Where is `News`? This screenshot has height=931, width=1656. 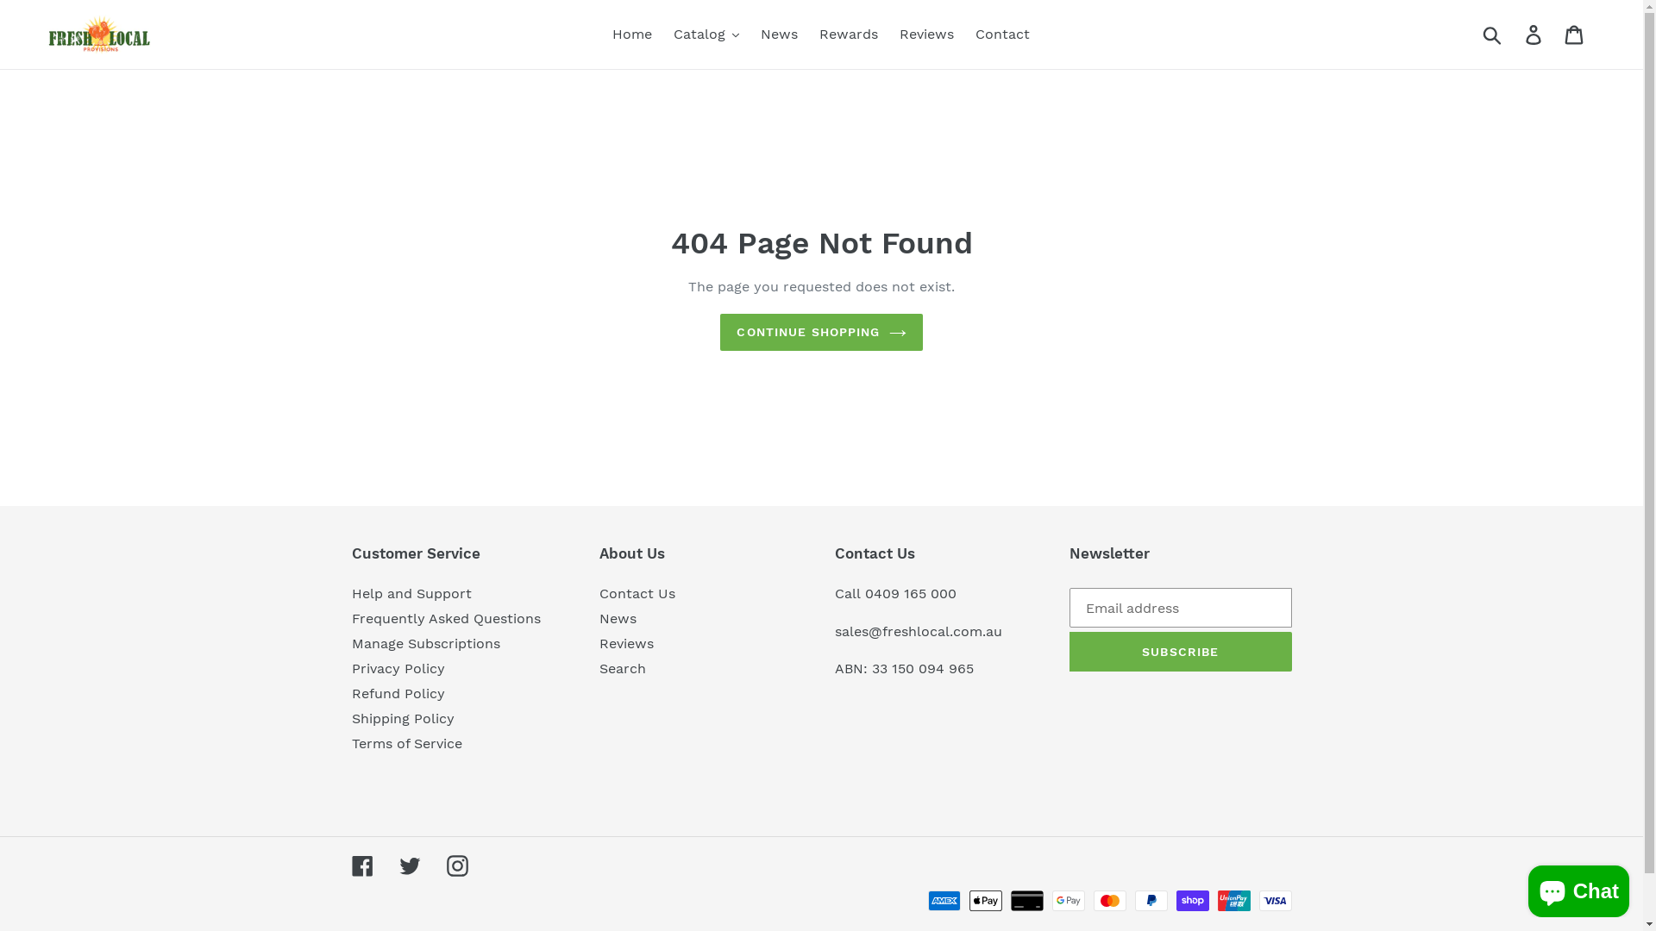
News is located at coordinates (618, 619).